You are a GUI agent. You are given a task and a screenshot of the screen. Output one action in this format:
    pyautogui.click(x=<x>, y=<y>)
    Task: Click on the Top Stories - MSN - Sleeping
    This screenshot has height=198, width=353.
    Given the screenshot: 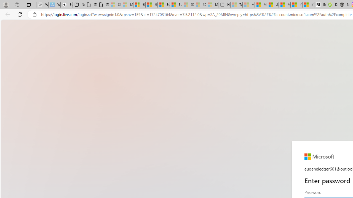 What is the action you would take?
    pyautogui.click(x=236, y=5)
    